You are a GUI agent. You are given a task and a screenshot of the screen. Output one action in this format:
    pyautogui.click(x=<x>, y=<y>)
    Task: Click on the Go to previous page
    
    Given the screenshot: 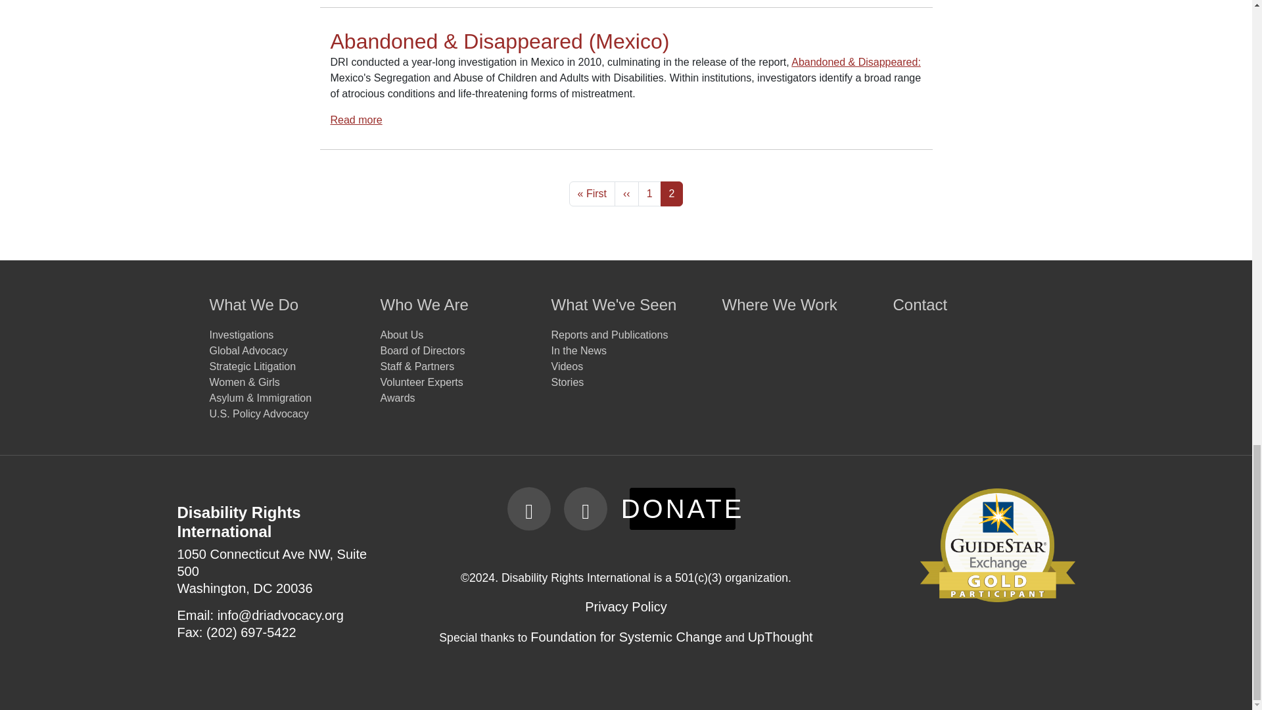 What is the action you would take?
    pyautogui.click(x=626, y=194)
    